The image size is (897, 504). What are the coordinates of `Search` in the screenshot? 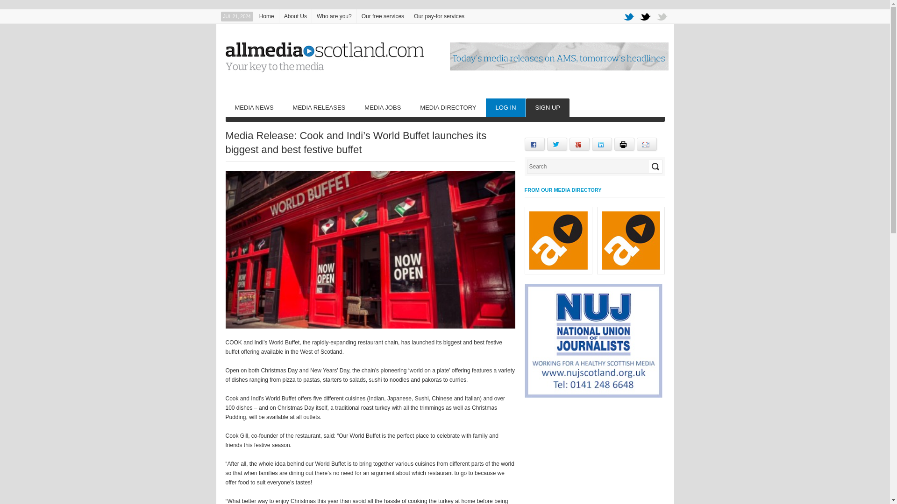 It's located at (655, 167).